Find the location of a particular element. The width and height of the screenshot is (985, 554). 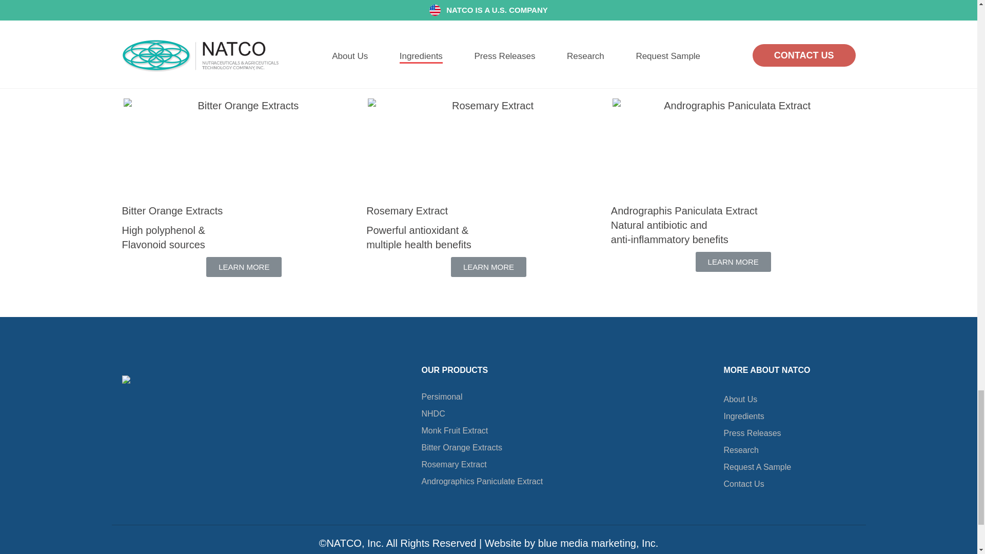

Contact Us is located at coordinates (789, 484).